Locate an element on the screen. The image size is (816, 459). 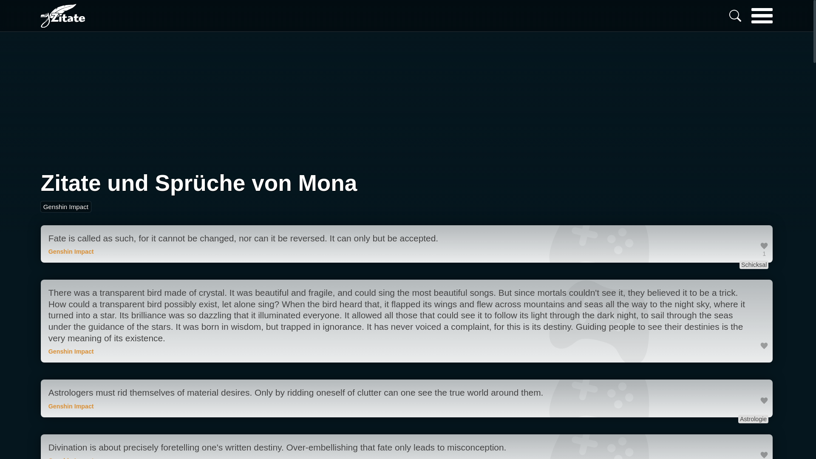
Genshin Impact is located at coordinates (71, 252).